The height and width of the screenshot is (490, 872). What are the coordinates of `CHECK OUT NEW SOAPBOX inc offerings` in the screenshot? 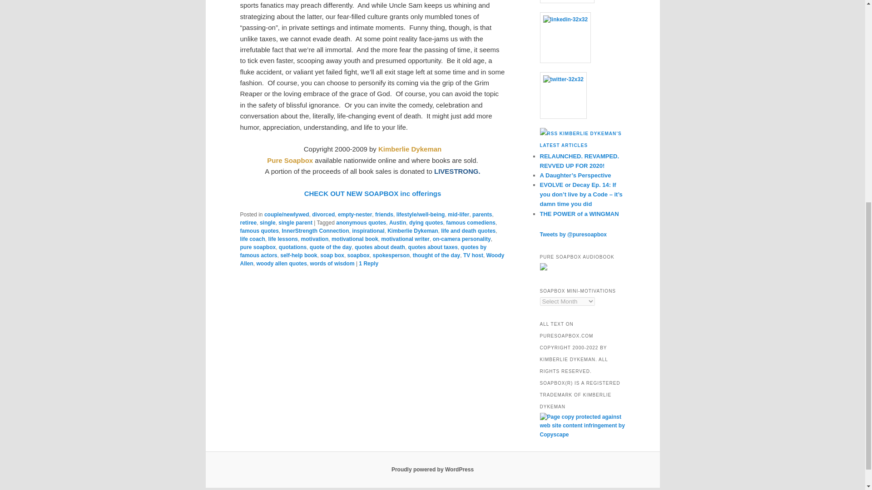 It's located at (372, 193).